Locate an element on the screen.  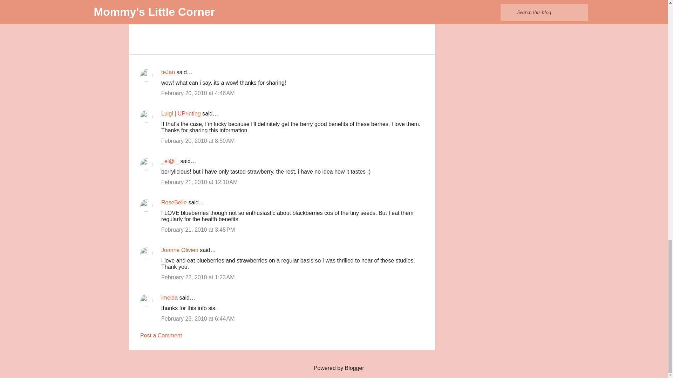
Post a Comment is located at coordinates (161, 335).